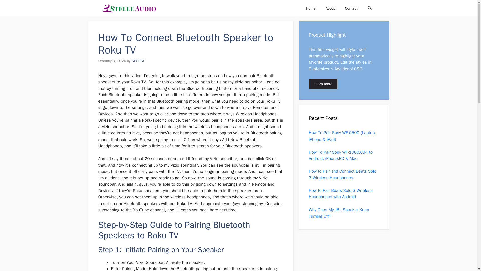  I want to click on About, so click(330, 8).